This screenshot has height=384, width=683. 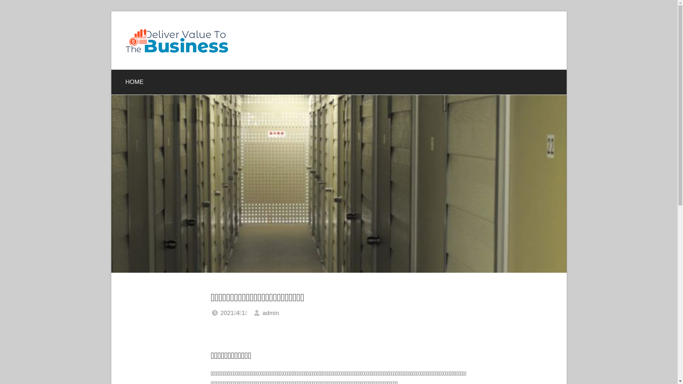 What do you see at coordinates (134, 82) in the screenshot?
I see `HOME` at bounding box center [134, 82].